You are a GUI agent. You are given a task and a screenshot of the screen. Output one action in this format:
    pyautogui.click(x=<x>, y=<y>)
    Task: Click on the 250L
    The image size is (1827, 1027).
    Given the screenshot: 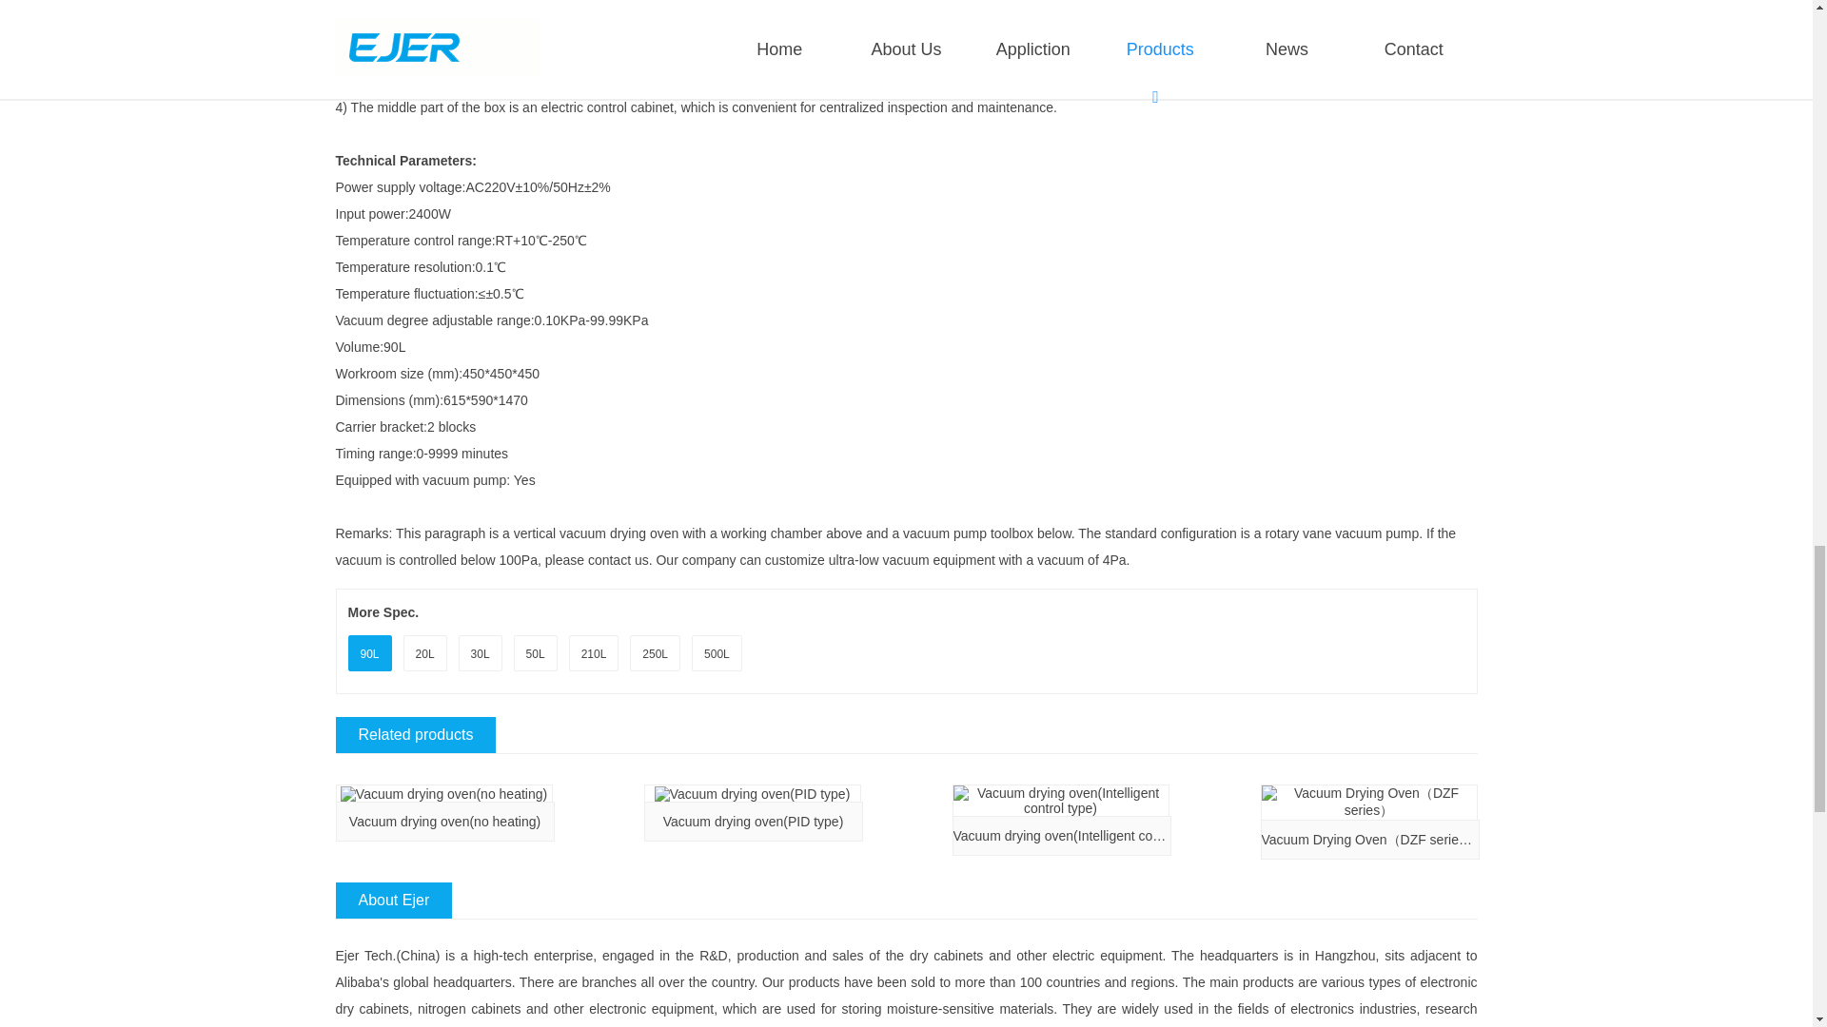 What is the action you would take?
    pyautogui.click(x=655, y=654)
    